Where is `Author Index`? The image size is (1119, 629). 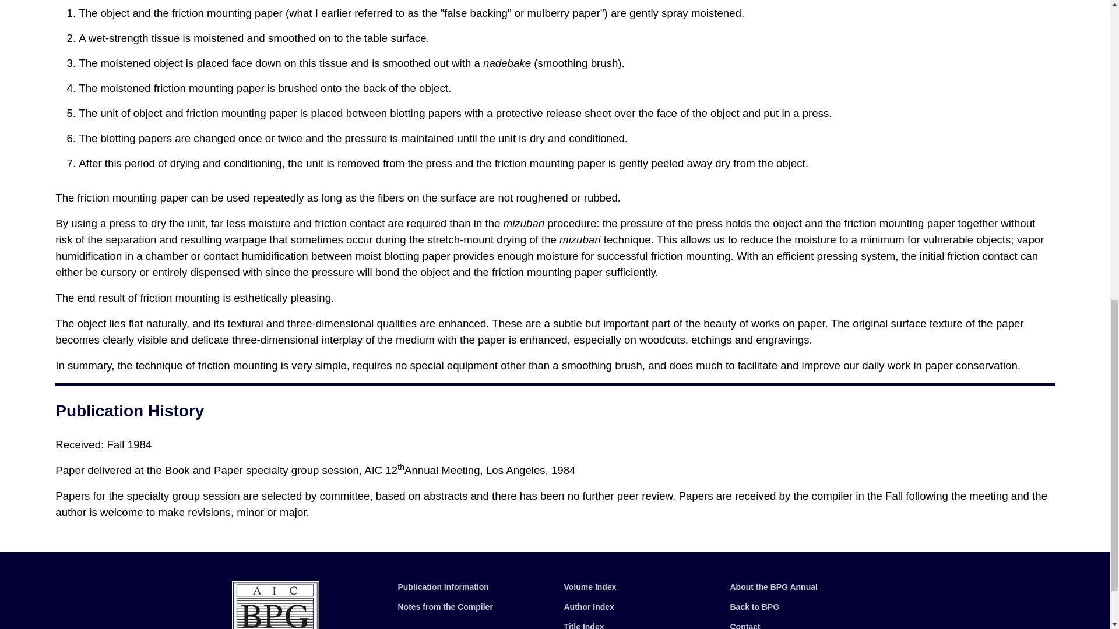 Author Index is located at coordinates (589, 606).